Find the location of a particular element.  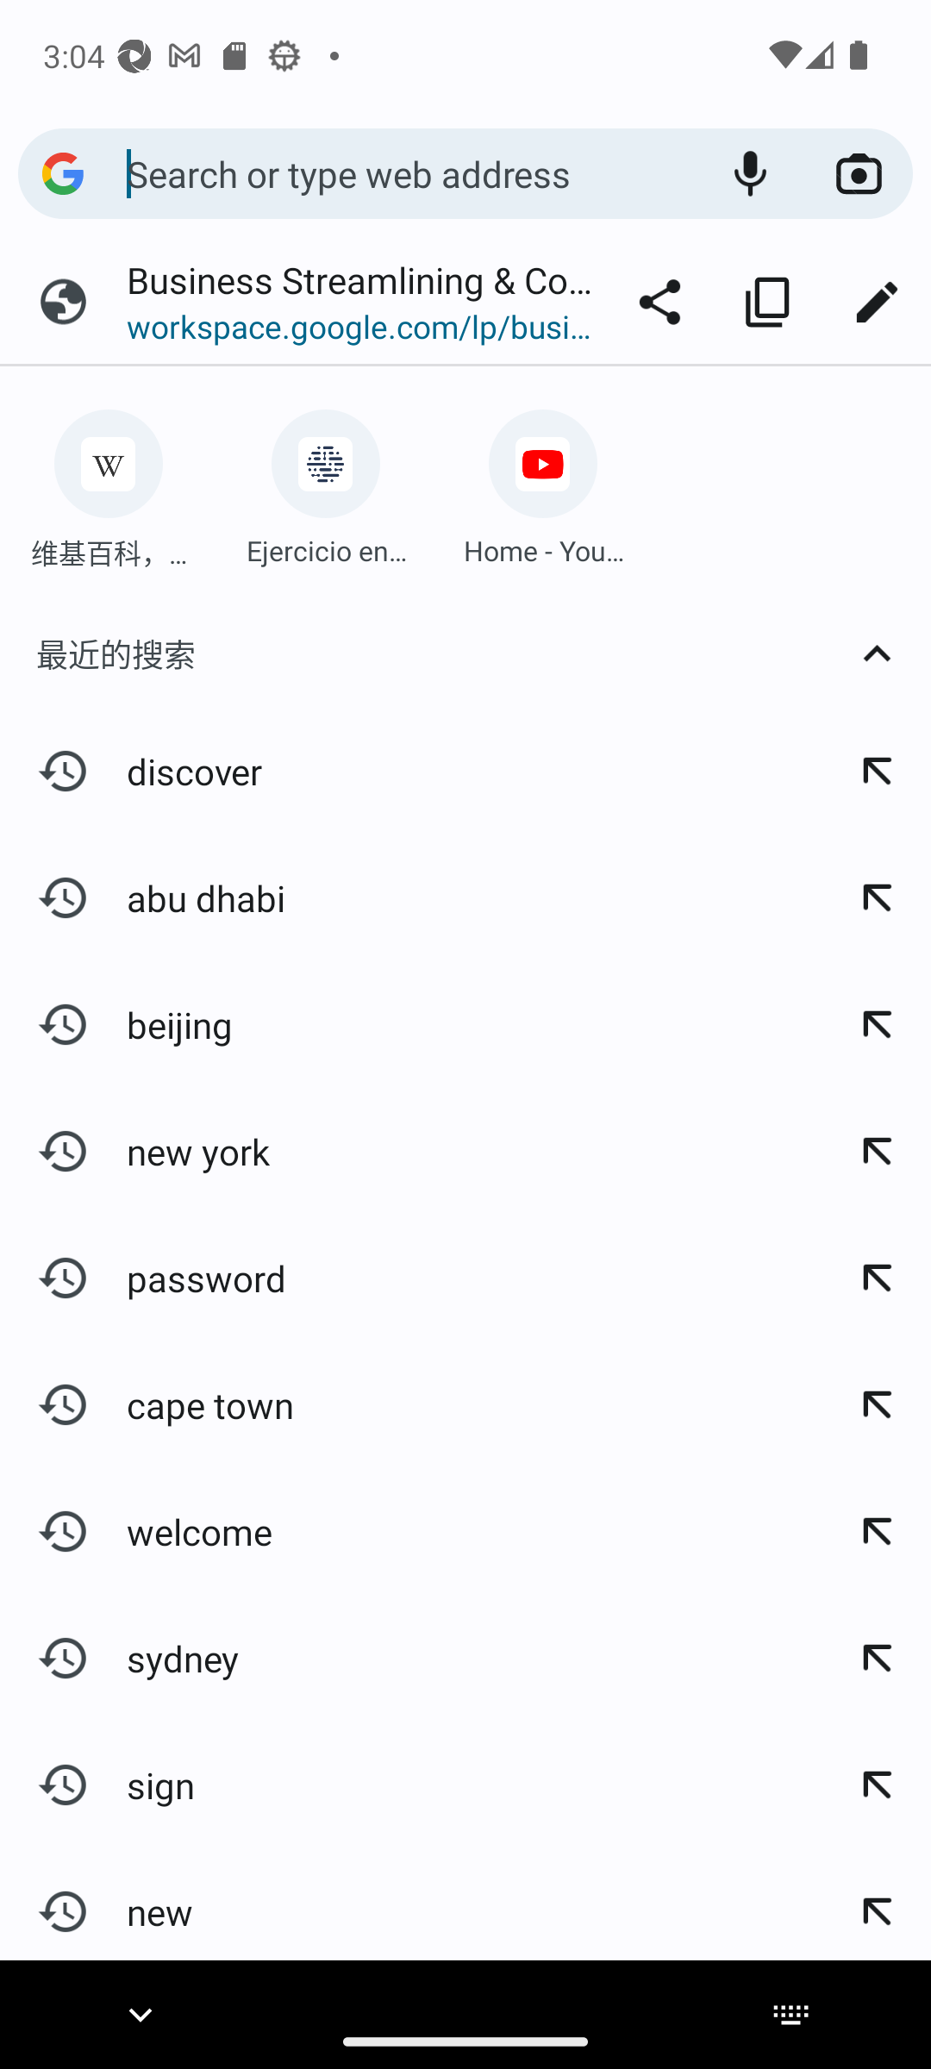

Refine: sydney is located at coordinates (876, 1658).